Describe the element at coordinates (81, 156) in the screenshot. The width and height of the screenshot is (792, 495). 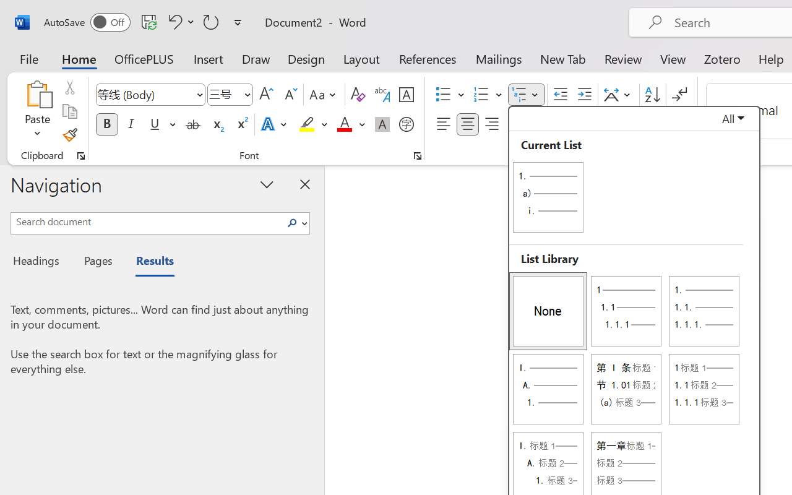
I see `Office Clipboard...` at that location.